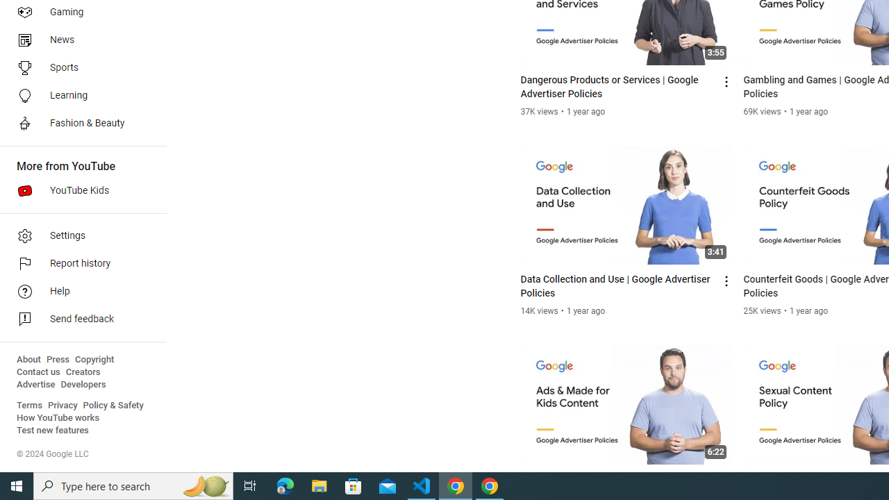  What do you see at coordinates (28, 360) in the screenshot?
I see `About` at bounding box center [28, 360].